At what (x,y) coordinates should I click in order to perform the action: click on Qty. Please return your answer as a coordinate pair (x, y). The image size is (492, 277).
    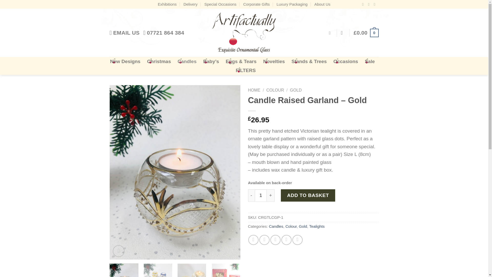
    Looking at the image, I should click on (261, 195).